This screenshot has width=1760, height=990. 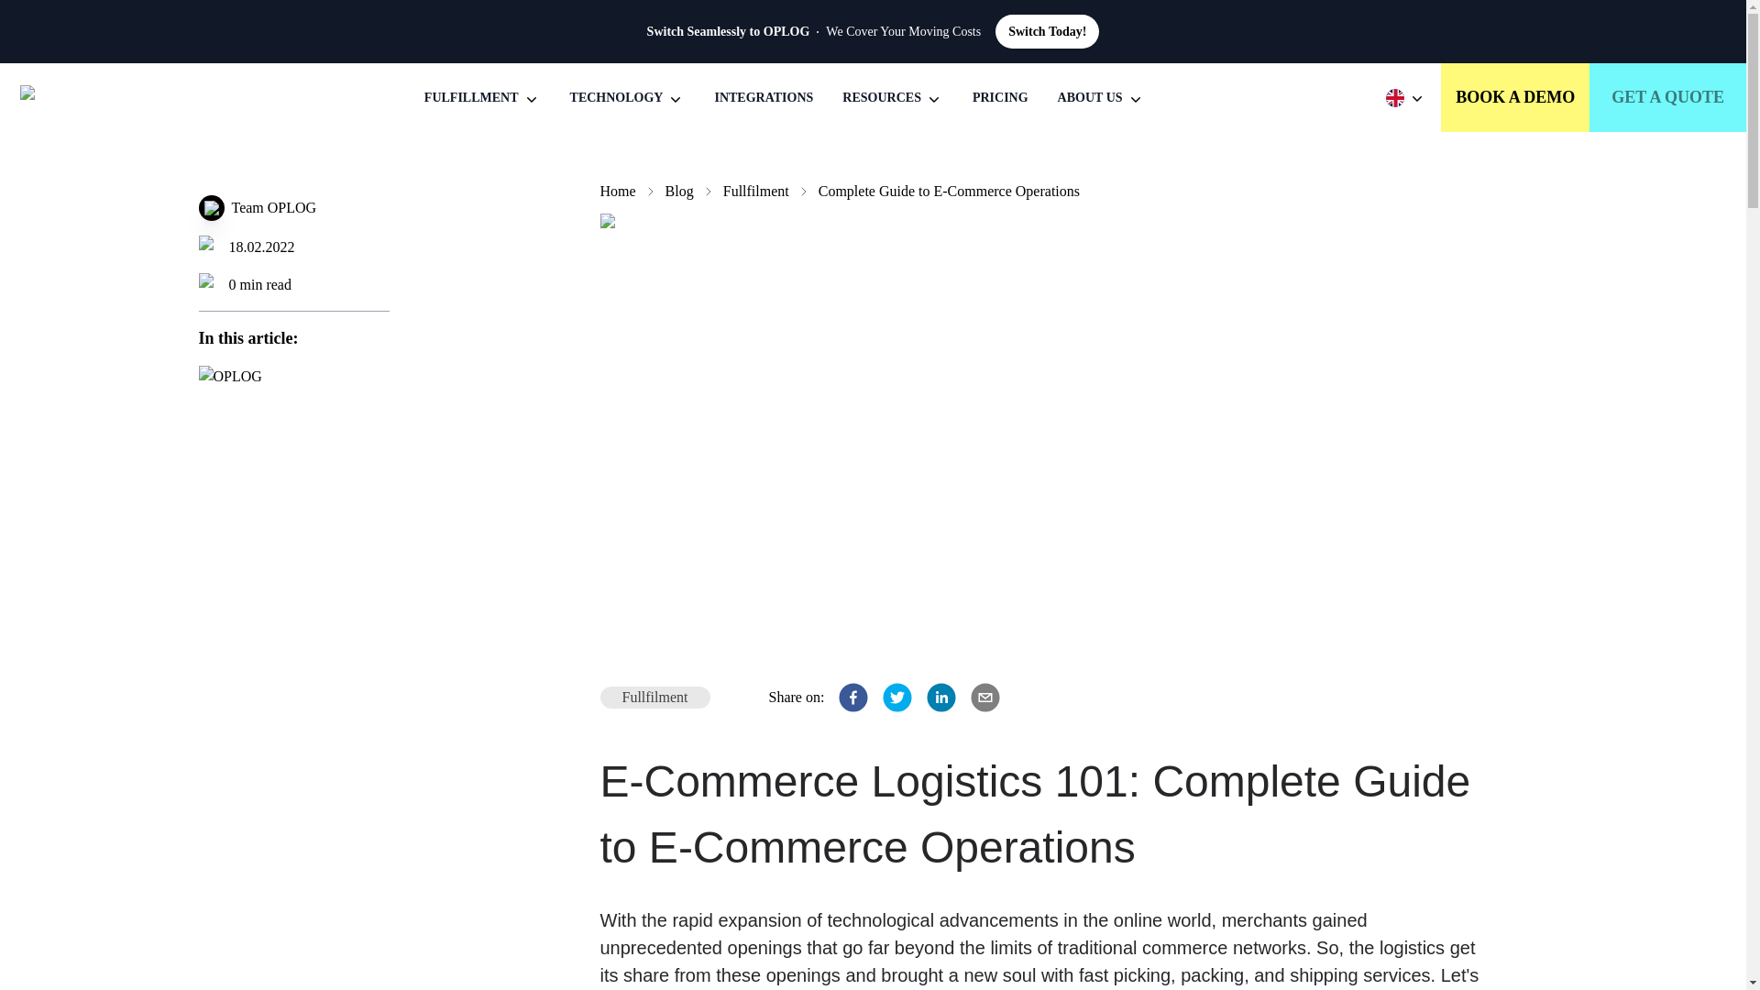 I want to click on INTEGRATIONS, so click(x=764, y=97).